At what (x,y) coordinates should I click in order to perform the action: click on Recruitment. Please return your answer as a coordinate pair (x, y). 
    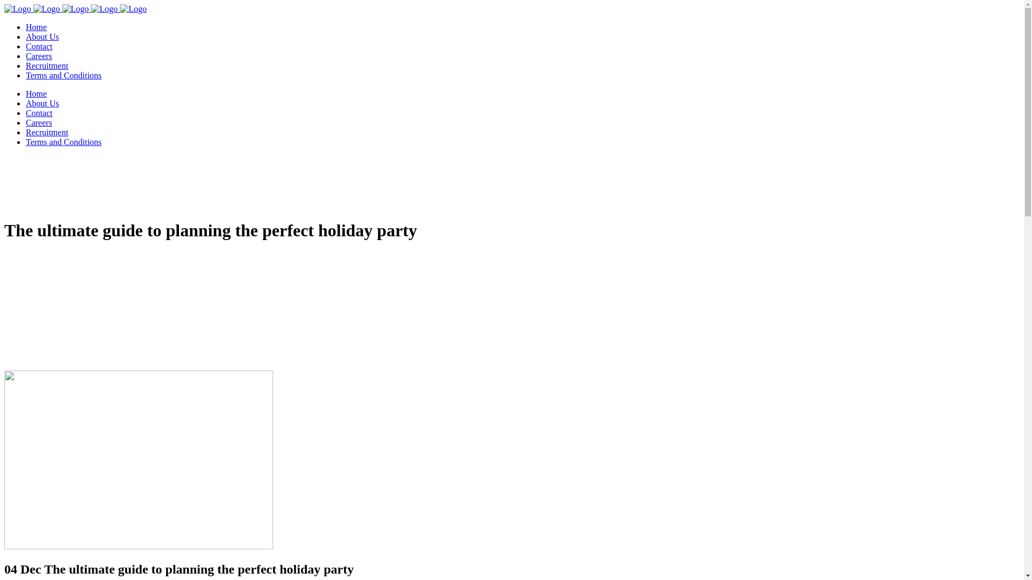
    Looking at the image, I should click on (47, 66).